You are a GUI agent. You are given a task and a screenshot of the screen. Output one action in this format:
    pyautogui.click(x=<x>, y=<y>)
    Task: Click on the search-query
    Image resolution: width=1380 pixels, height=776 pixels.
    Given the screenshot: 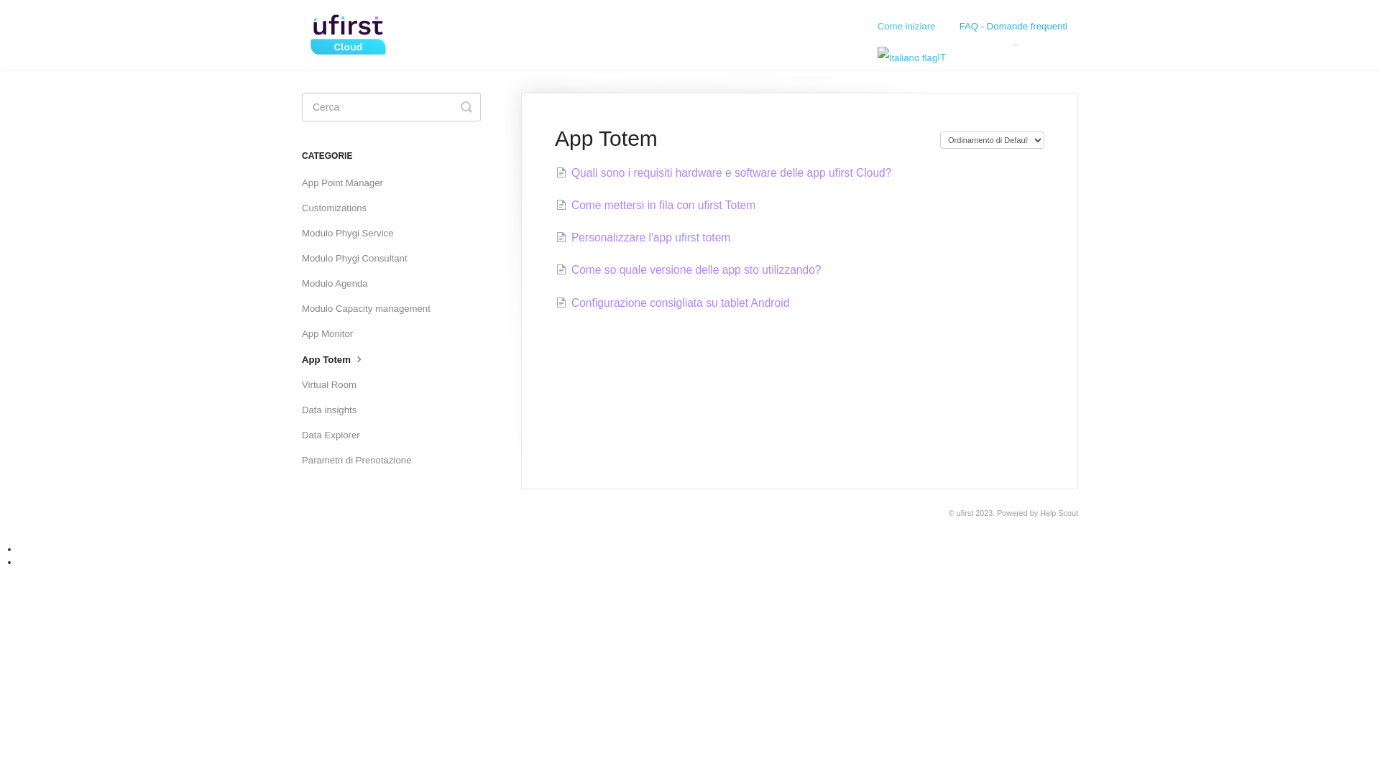 What is the action you would take?
    pyautogui.click(x=391, y=107)
    